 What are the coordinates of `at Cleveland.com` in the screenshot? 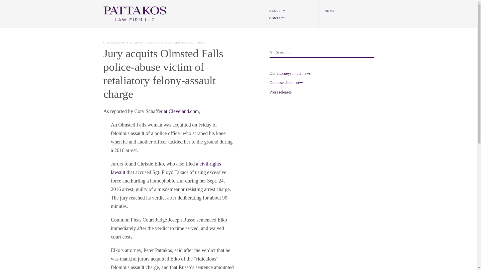 It's located at (181, 111).